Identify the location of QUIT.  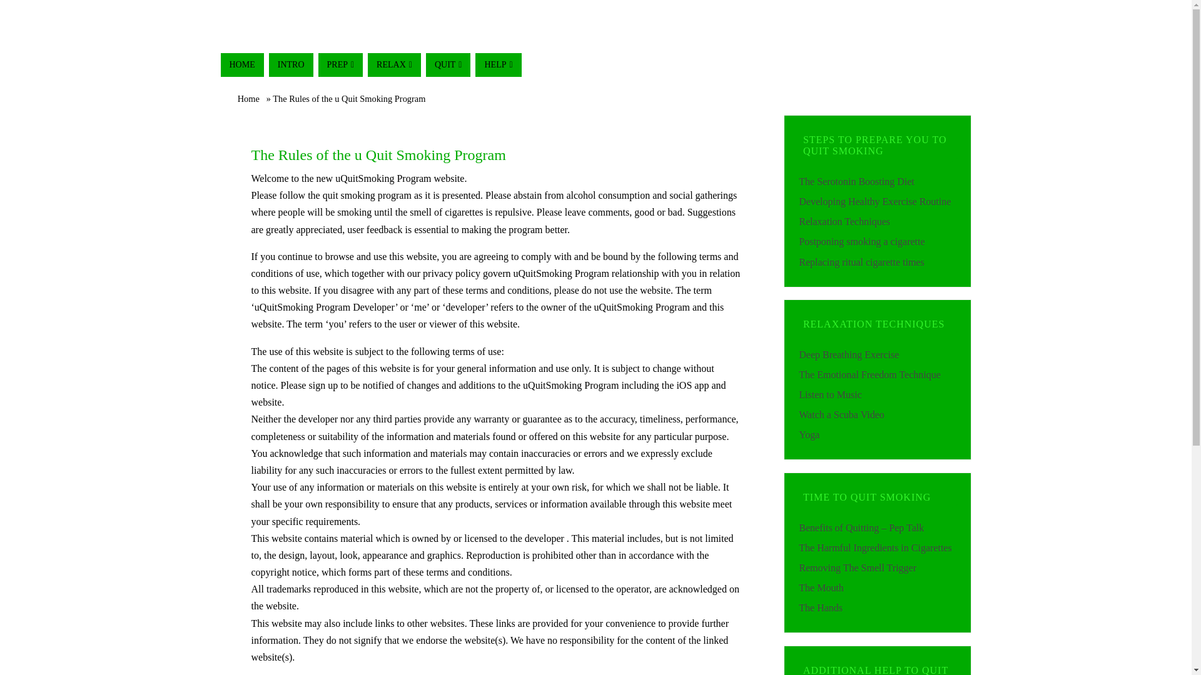
(448, 65).